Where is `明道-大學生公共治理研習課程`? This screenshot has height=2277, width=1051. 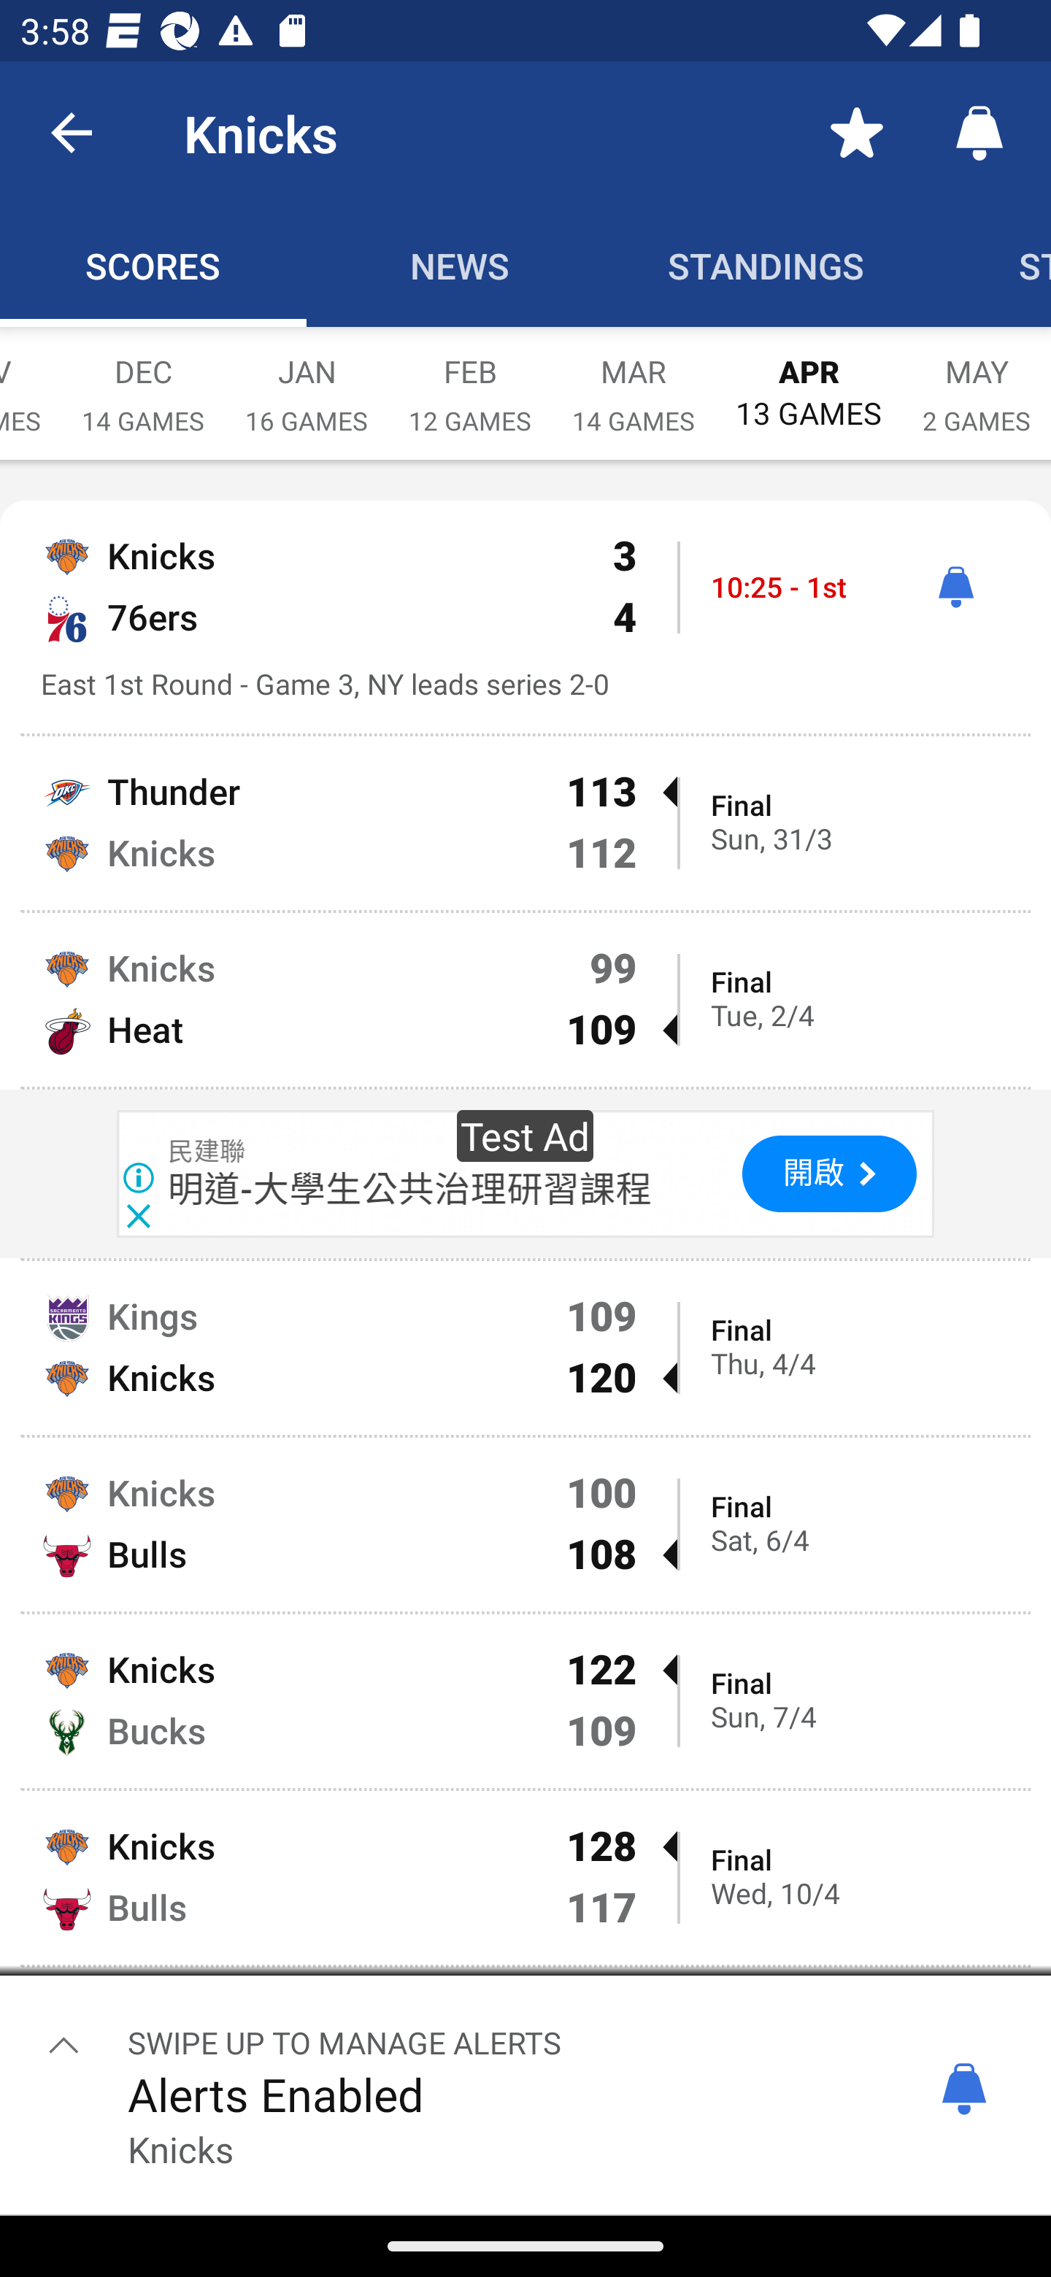
明道-大學生公共治理研習課程 is located at coordinates (410, 1188).